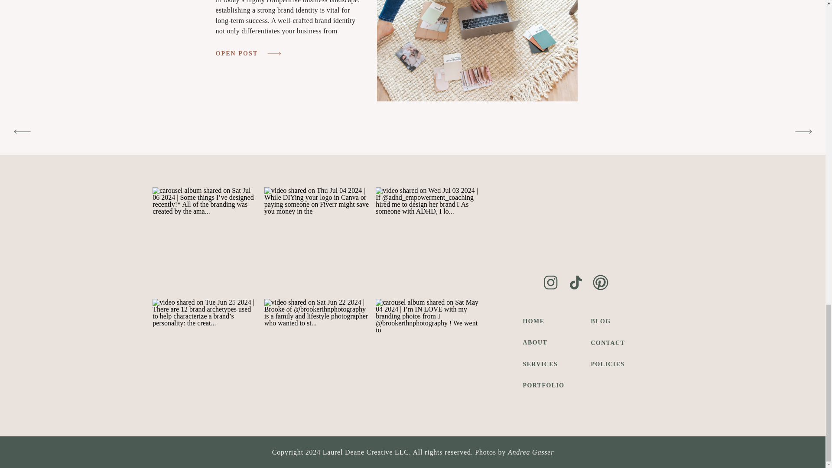 This screenshot has width=832, height=468. I want to click on ABOUT, so click(547, 342).